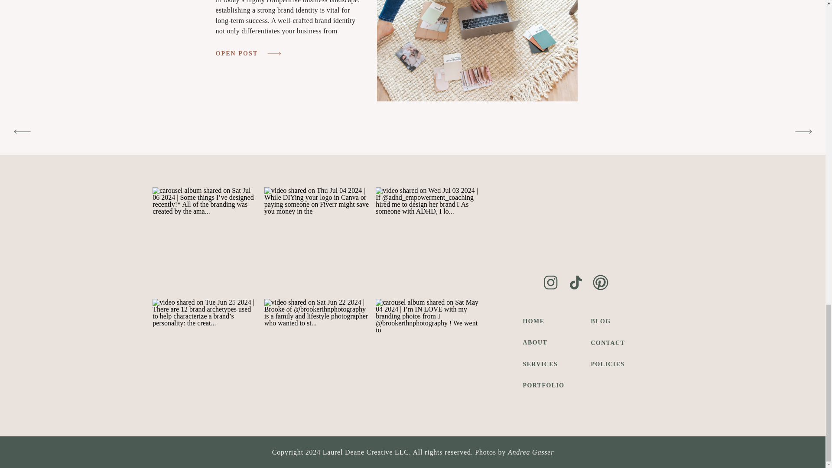 This screenshot has width=832, height=468. I want to click on ABOUT, so click(547, 342).